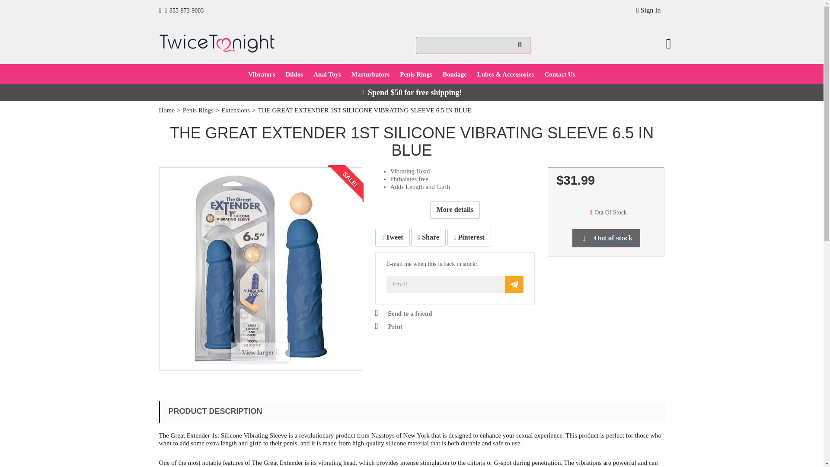 This screenshot has width=830, height=467. What do you see at coordinates (648, 10) in the screenshot?
I see `Log in to your customer account` at bounding box center [648, 10].